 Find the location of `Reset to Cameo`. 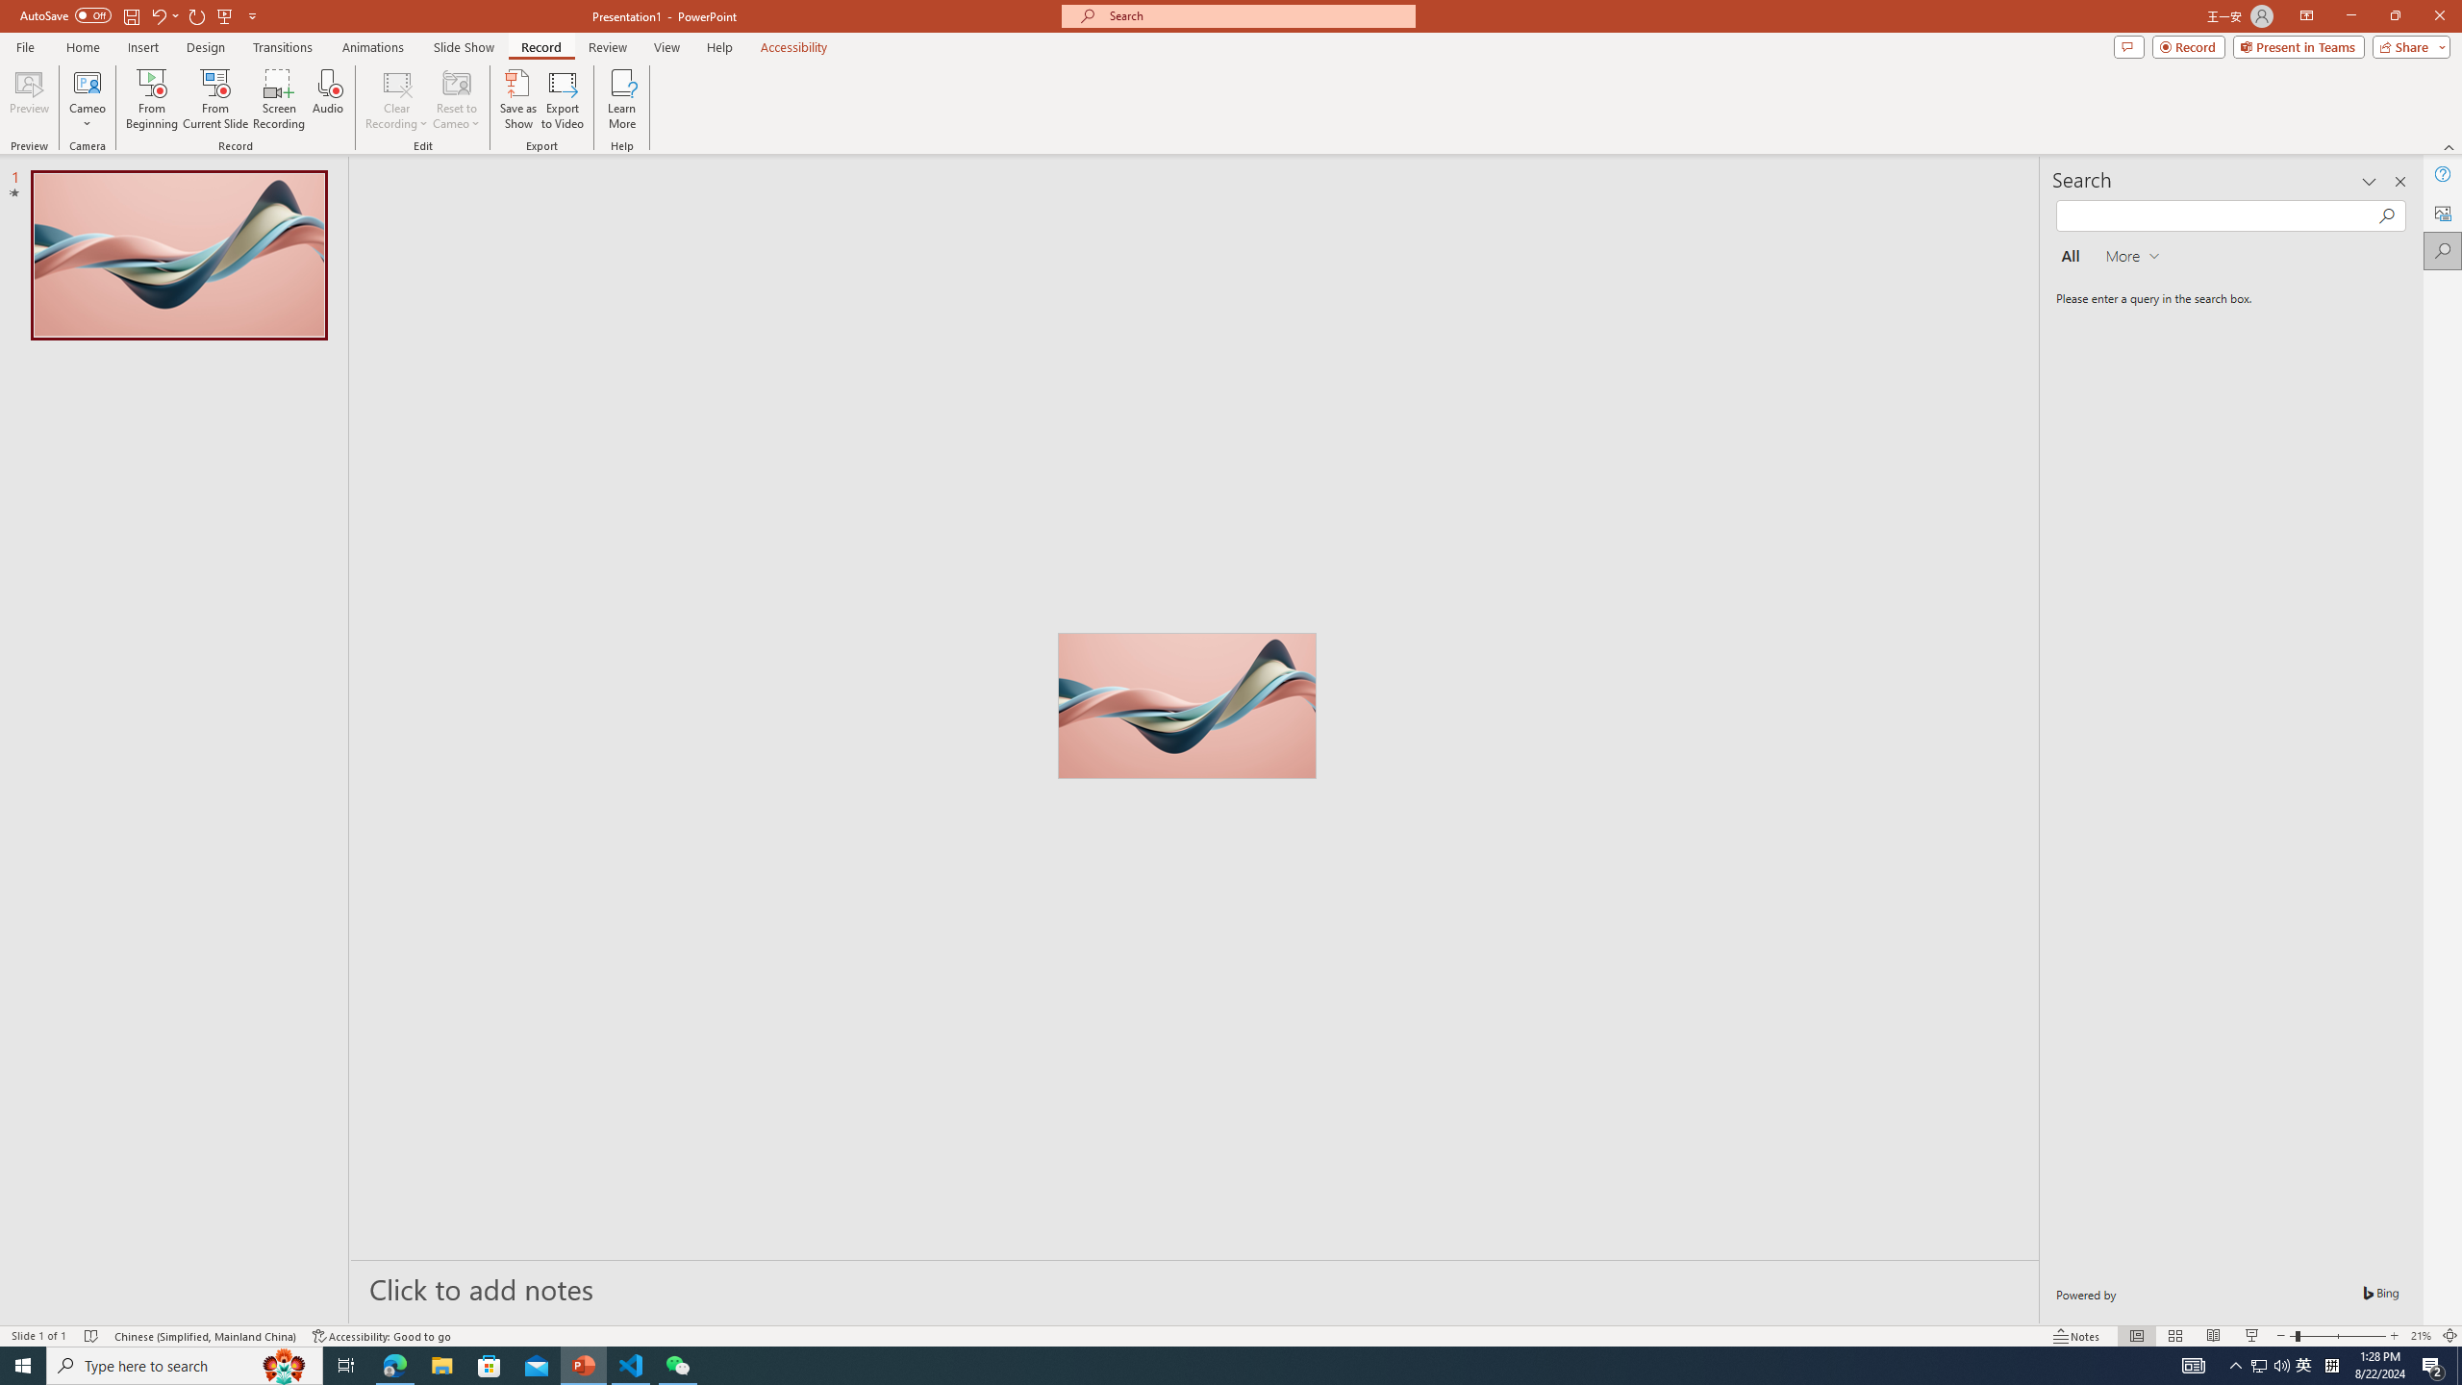

Reset to Cameo is located at coordinates (456, 99).